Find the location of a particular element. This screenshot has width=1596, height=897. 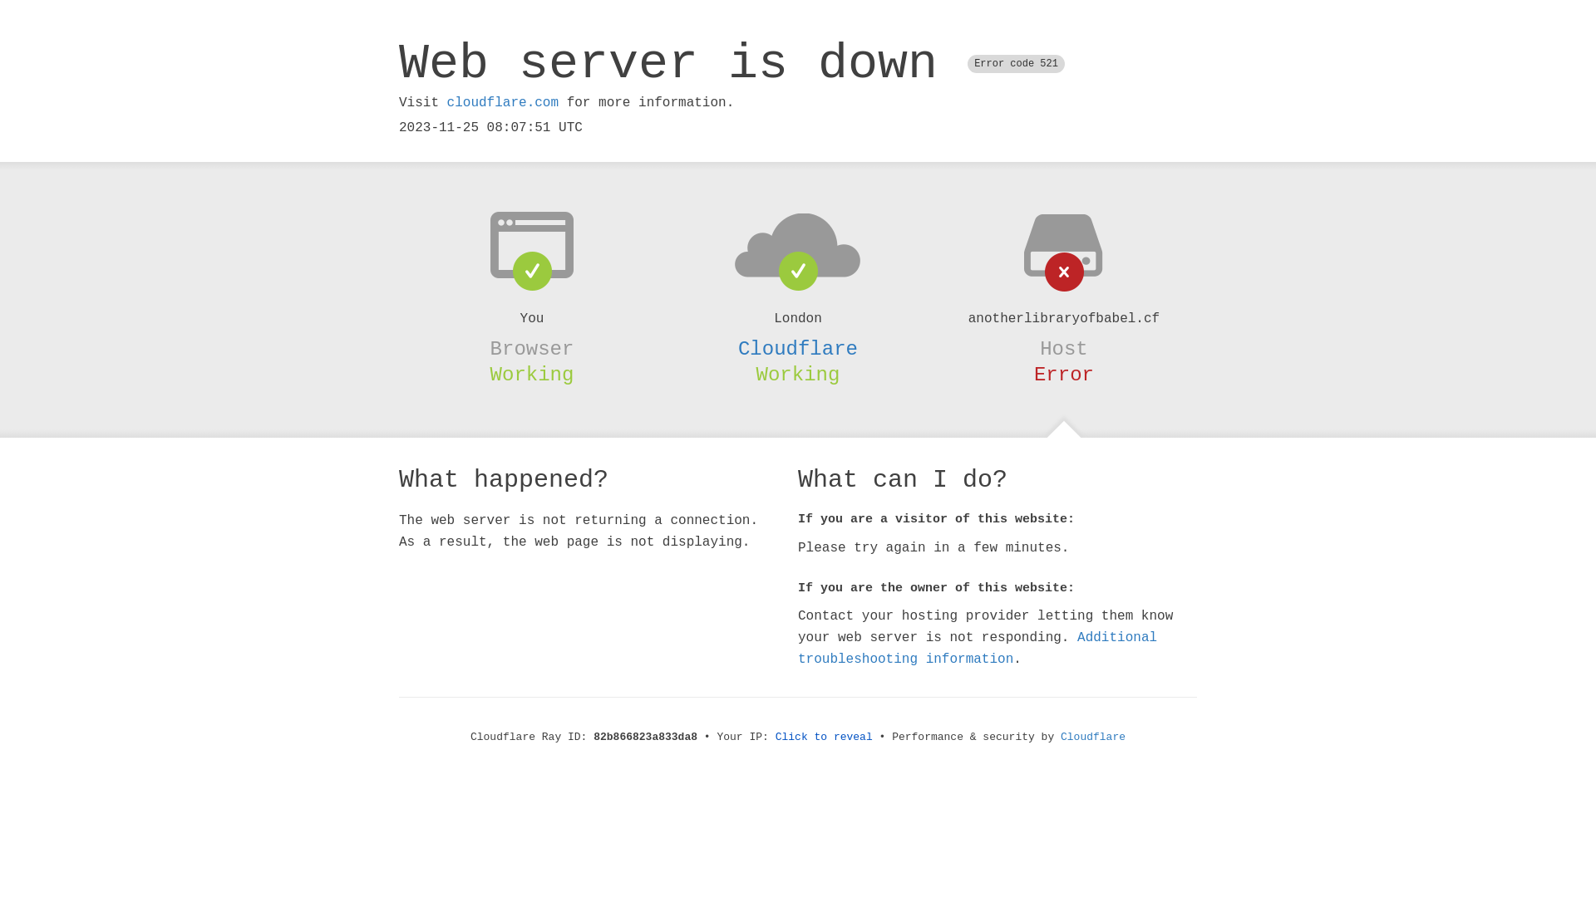

Click to reveal is located at coordinates (825, 738).